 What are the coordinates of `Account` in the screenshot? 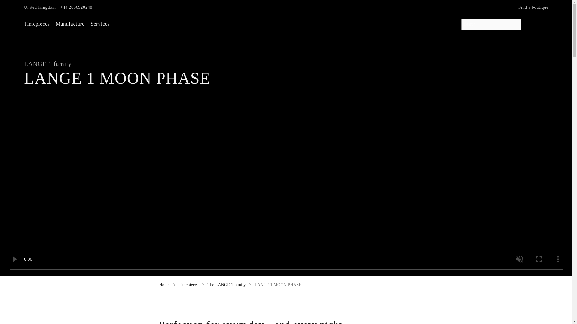 It's located at (530, 24).